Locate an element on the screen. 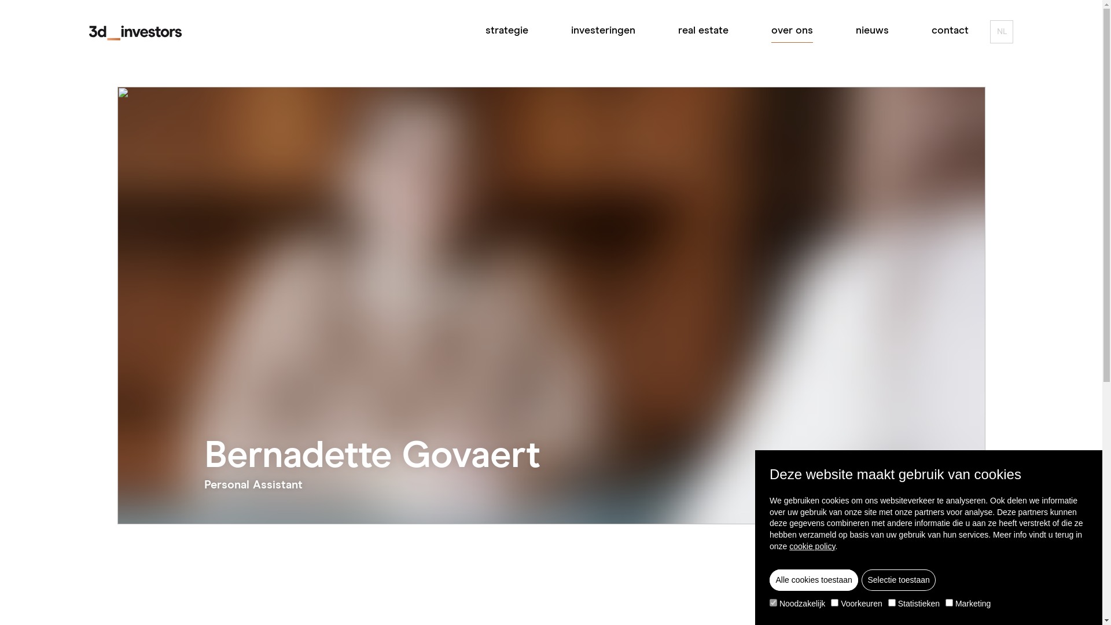 The image size is (1111, 625). Selectie toestaan is located at coordinates (899, 580).